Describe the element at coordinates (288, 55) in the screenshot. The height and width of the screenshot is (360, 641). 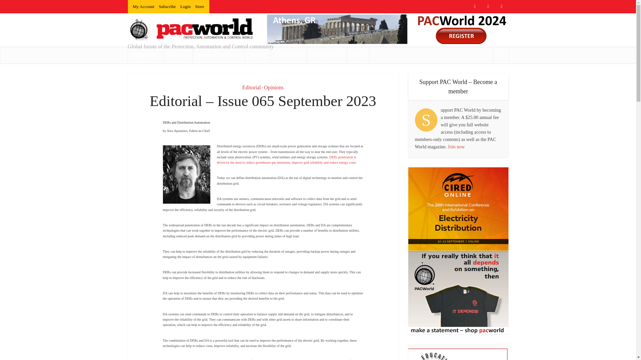
I see `Advertising` at that location.